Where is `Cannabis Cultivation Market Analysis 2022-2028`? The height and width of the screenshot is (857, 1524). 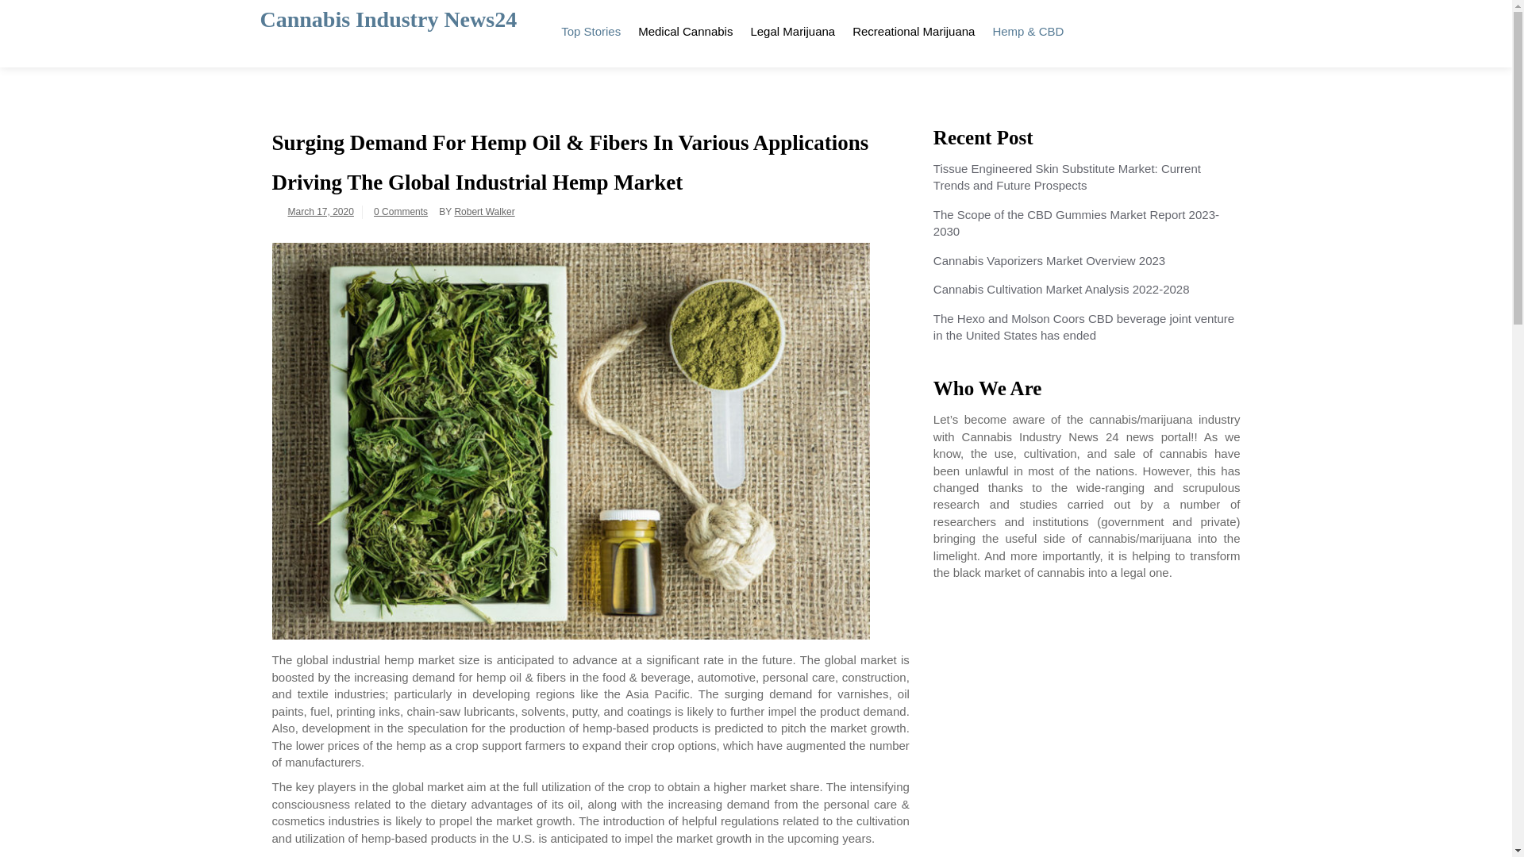 Cannabis Cultivation Market Analysis 2022-2028 is located at coordinates (1061, 289).